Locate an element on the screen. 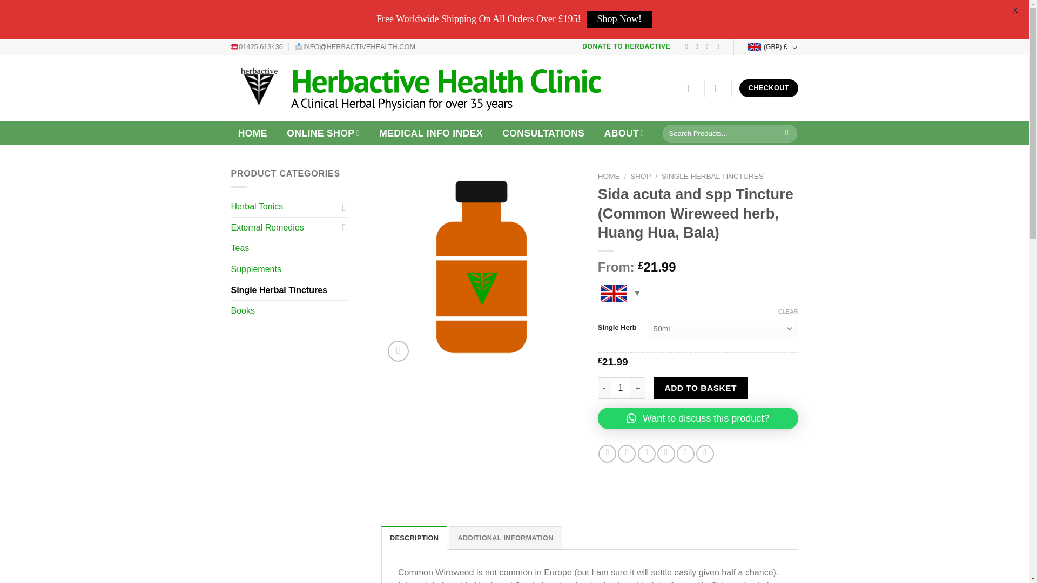 This screenshot has width=1037, height=583. Tinctures-Category is located at coordinates (482, 267).